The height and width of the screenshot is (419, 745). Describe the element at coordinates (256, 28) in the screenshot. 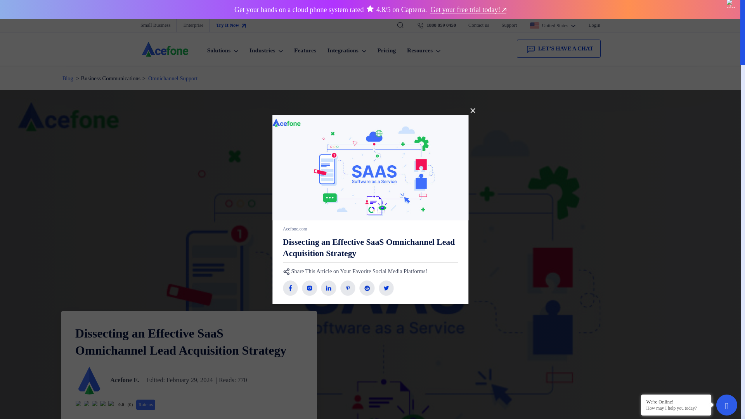

I see `Try It Now` at that location.